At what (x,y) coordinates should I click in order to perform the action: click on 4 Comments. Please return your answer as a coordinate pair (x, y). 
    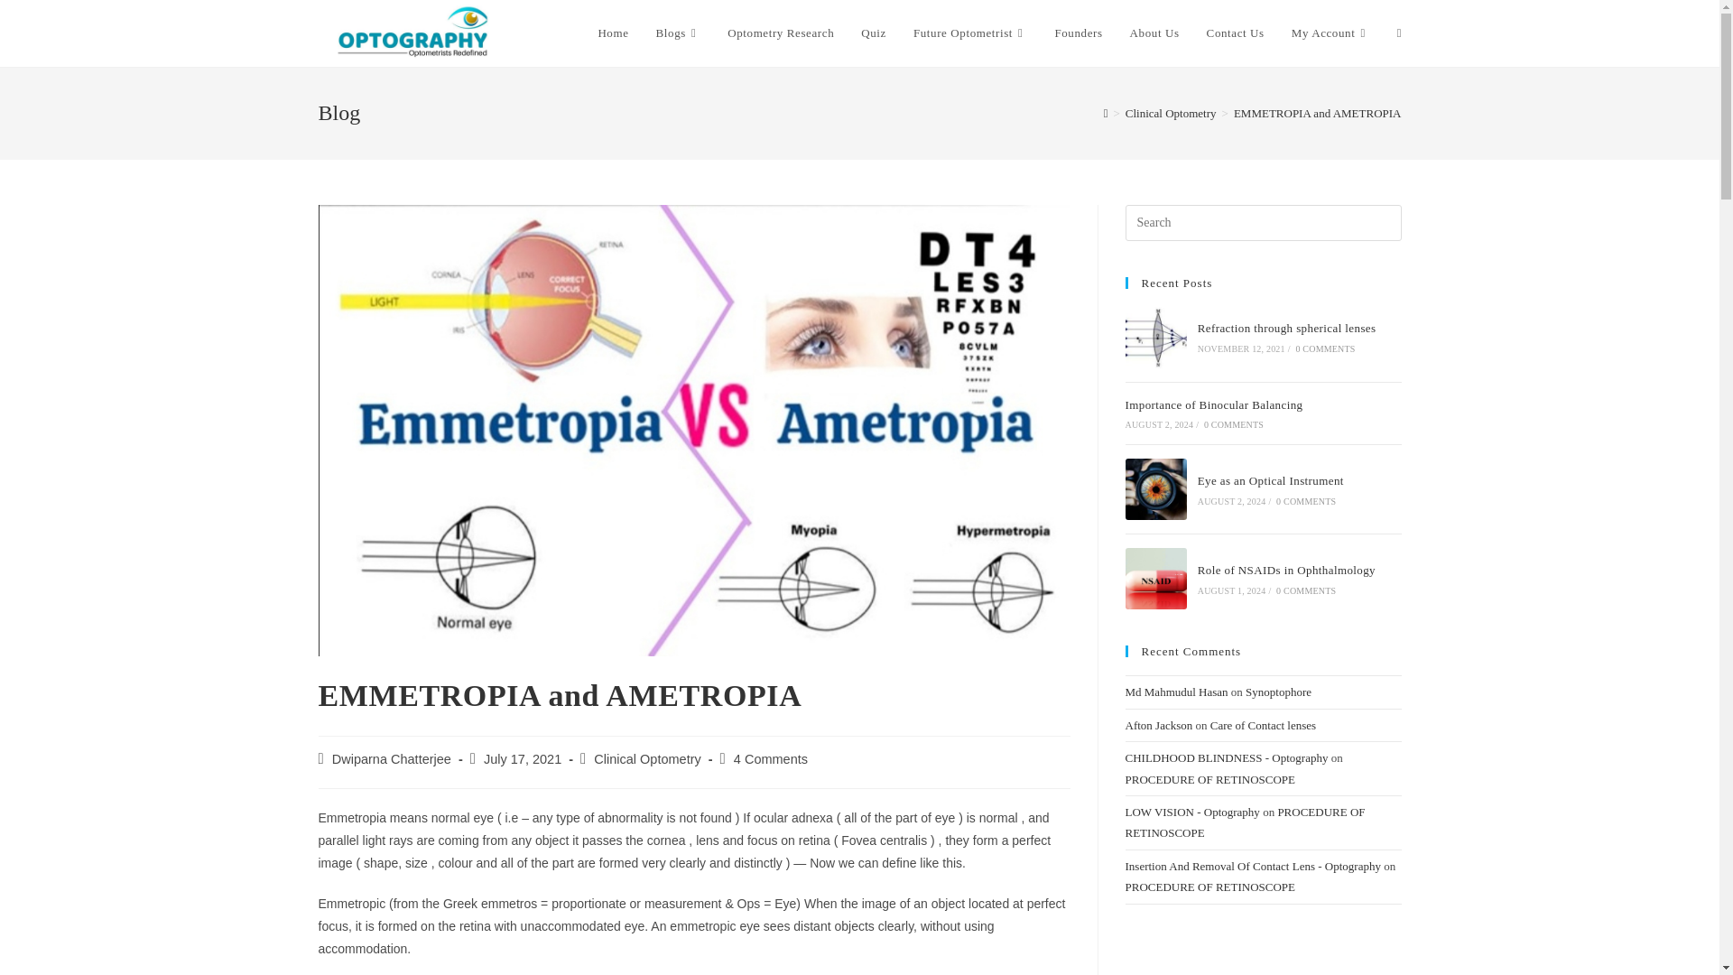
    Looking at the image, I should click on (770, 758).